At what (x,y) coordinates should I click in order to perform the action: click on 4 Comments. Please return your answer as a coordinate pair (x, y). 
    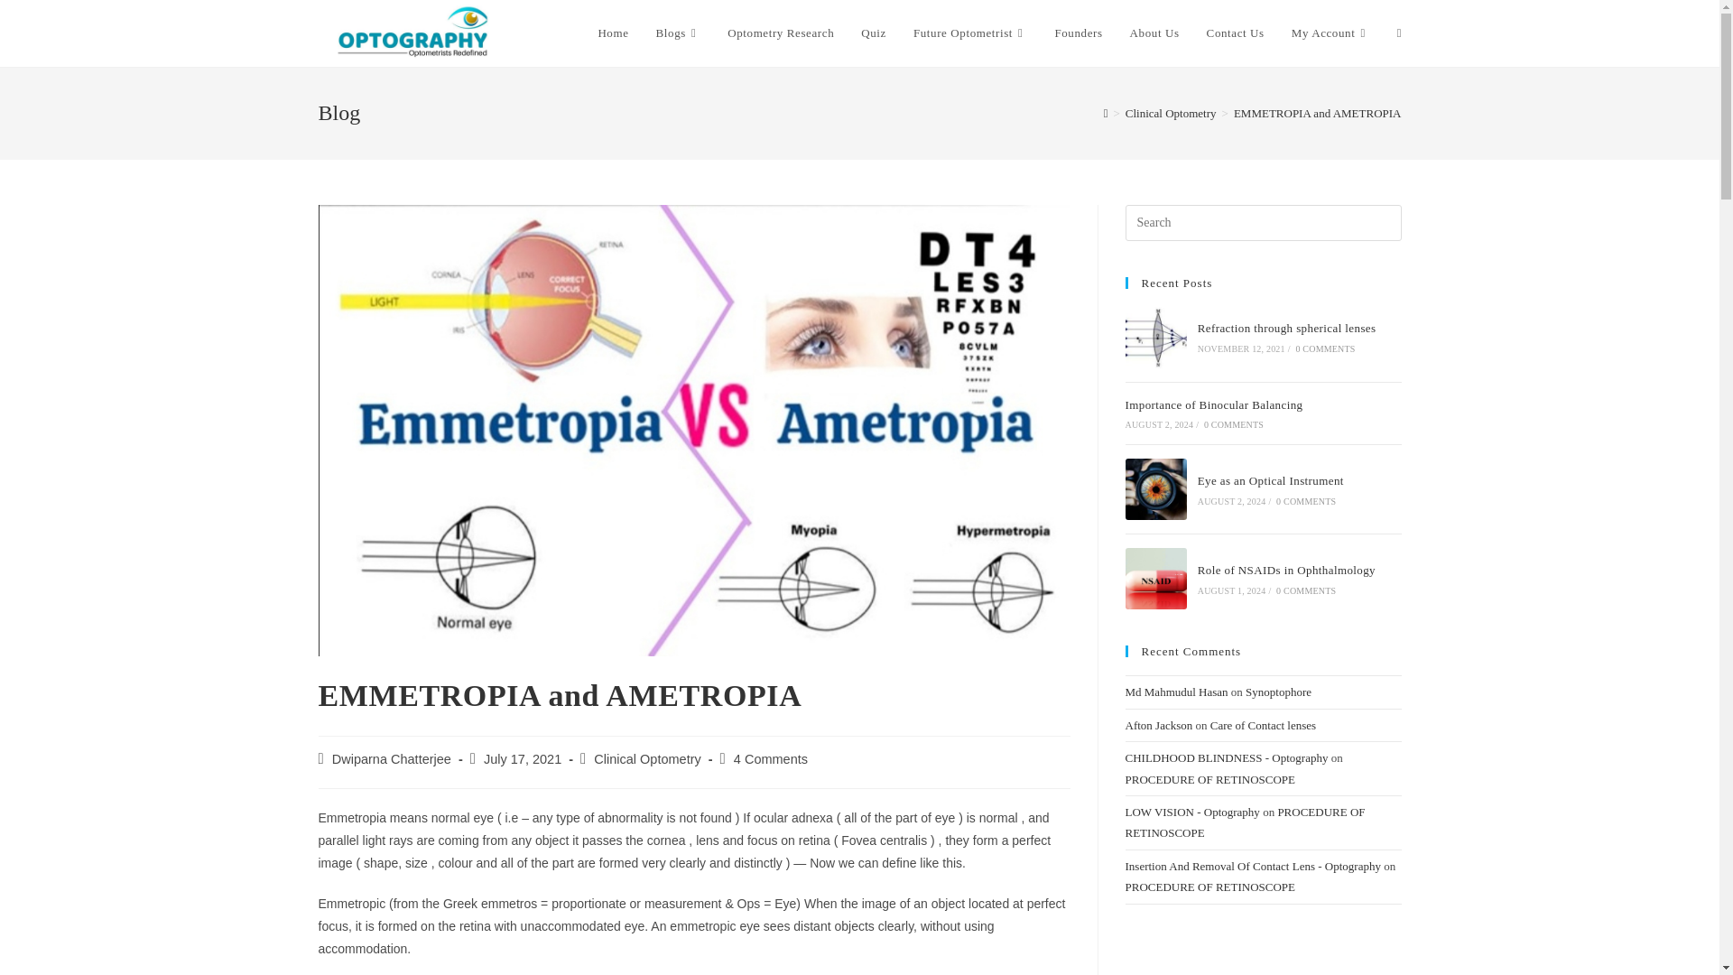
    Looking at the image, I should click on (770, 758).